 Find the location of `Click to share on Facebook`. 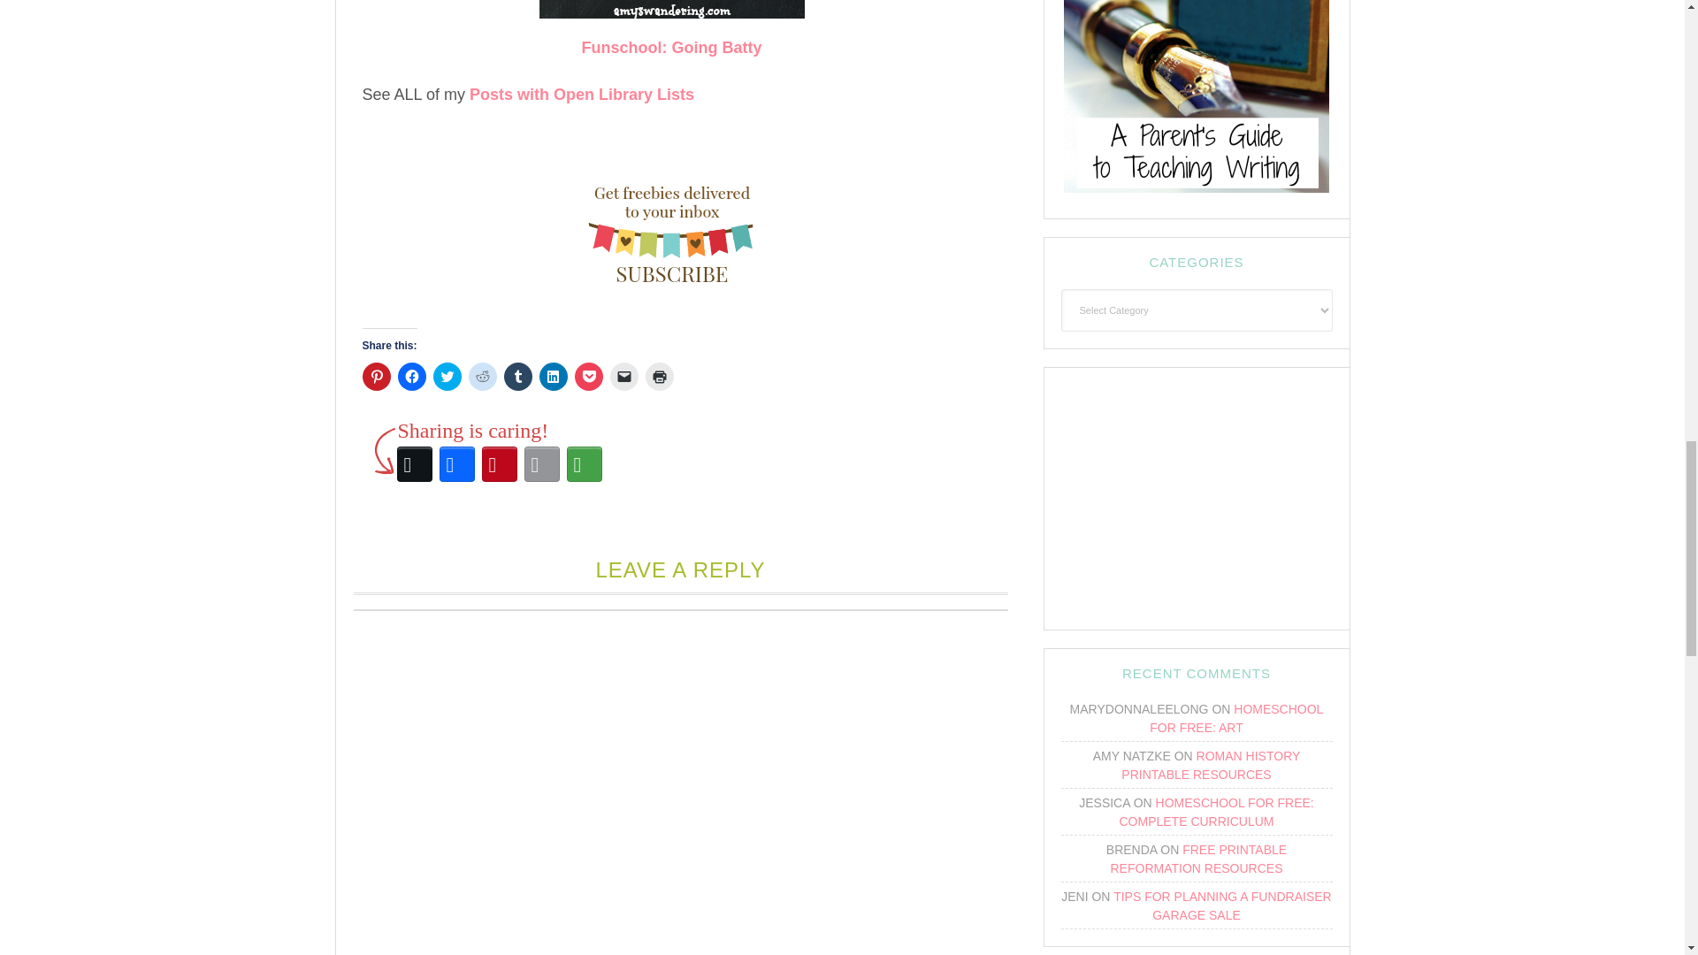

Click to share on Facebook is located at coordinates (411, 377).